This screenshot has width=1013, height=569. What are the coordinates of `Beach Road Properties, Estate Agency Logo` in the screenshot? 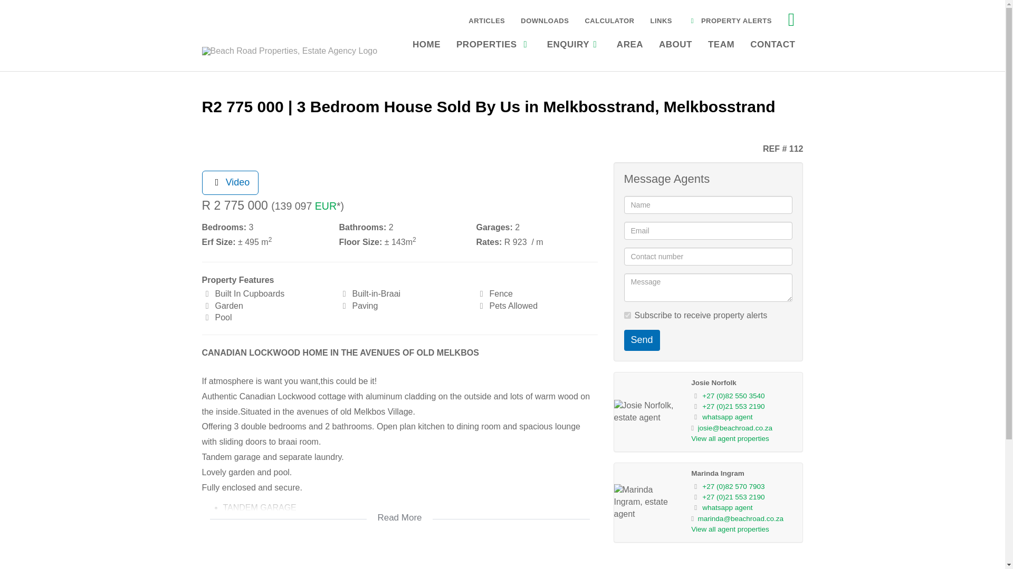 It's located at (289, 51).